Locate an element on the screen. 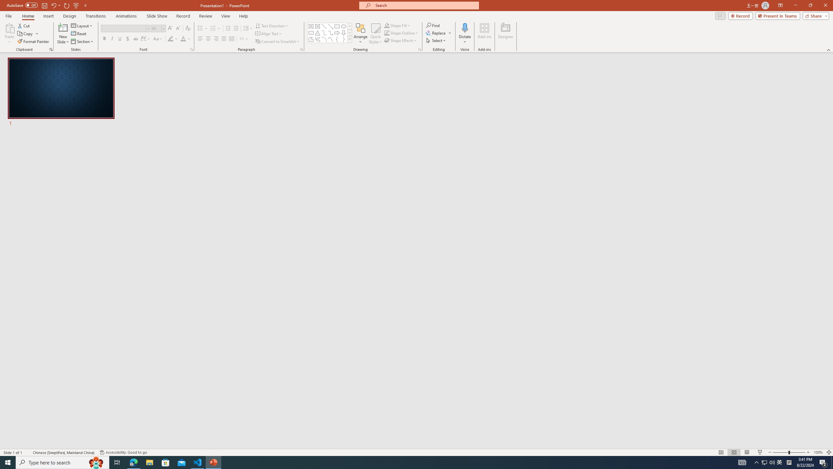 This screenshot has width=833, height=469. Curve is located at coordinates (331, 39).